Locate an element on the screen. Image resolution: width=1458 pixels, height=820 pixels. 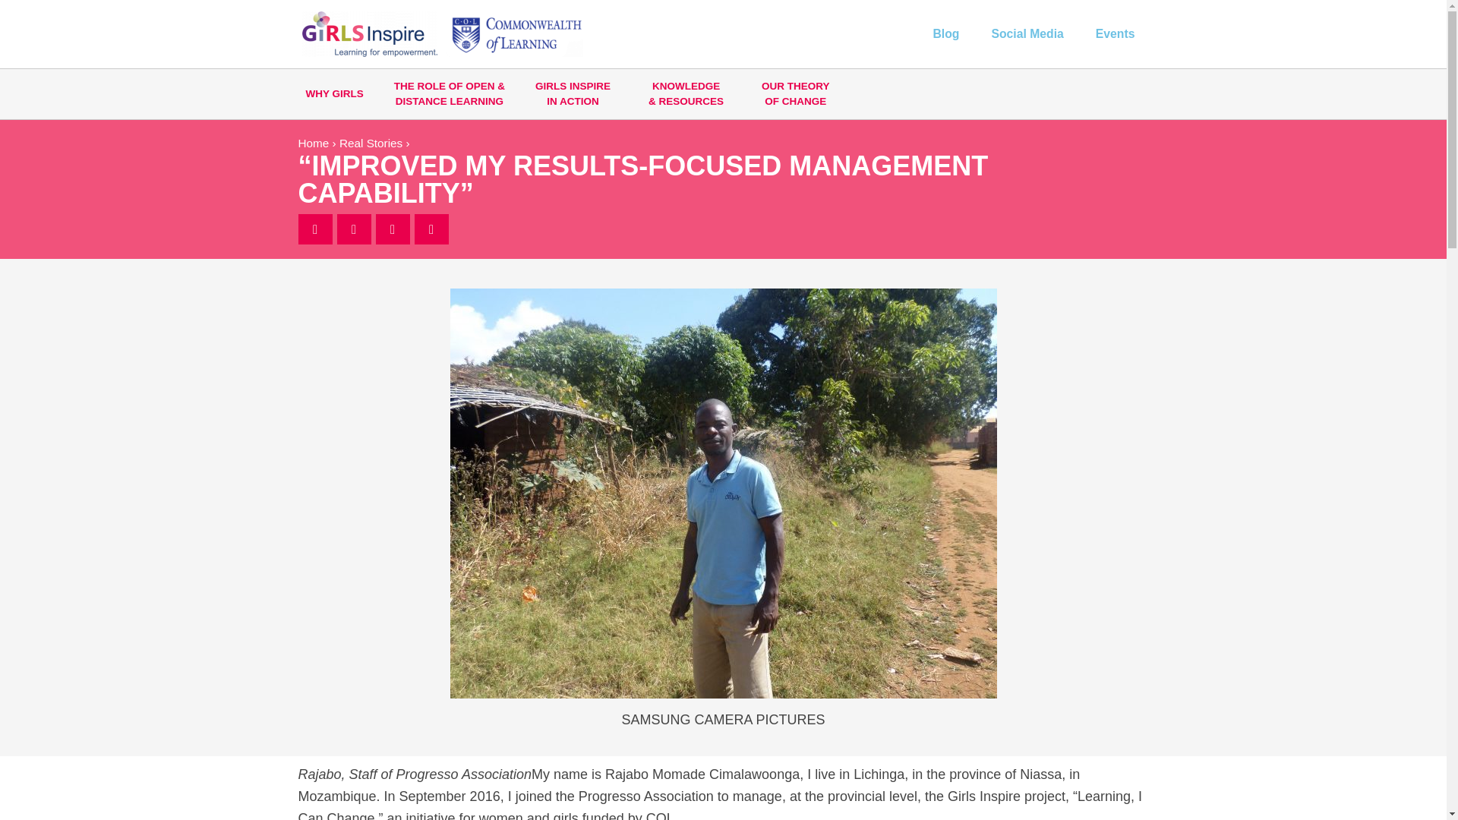
Social Media is located at coordinates (1027, 33).